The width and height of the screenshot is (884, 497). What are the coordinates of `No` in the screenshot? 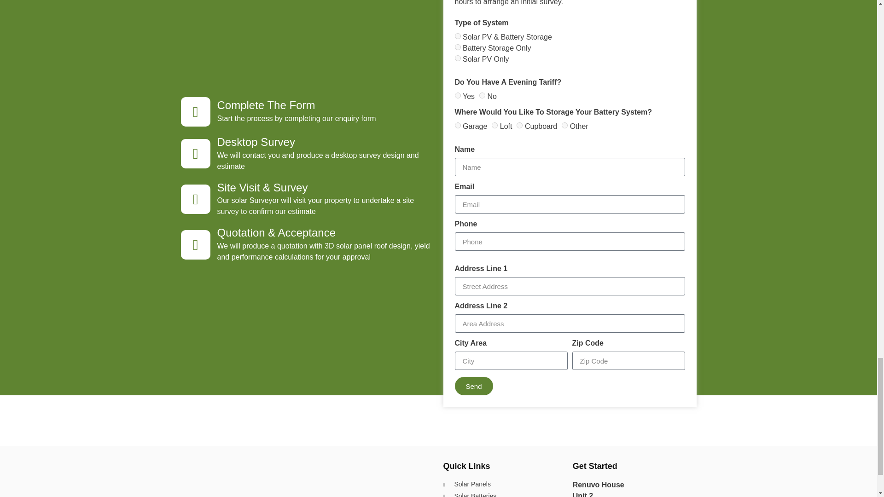 It's located at (482, 95).